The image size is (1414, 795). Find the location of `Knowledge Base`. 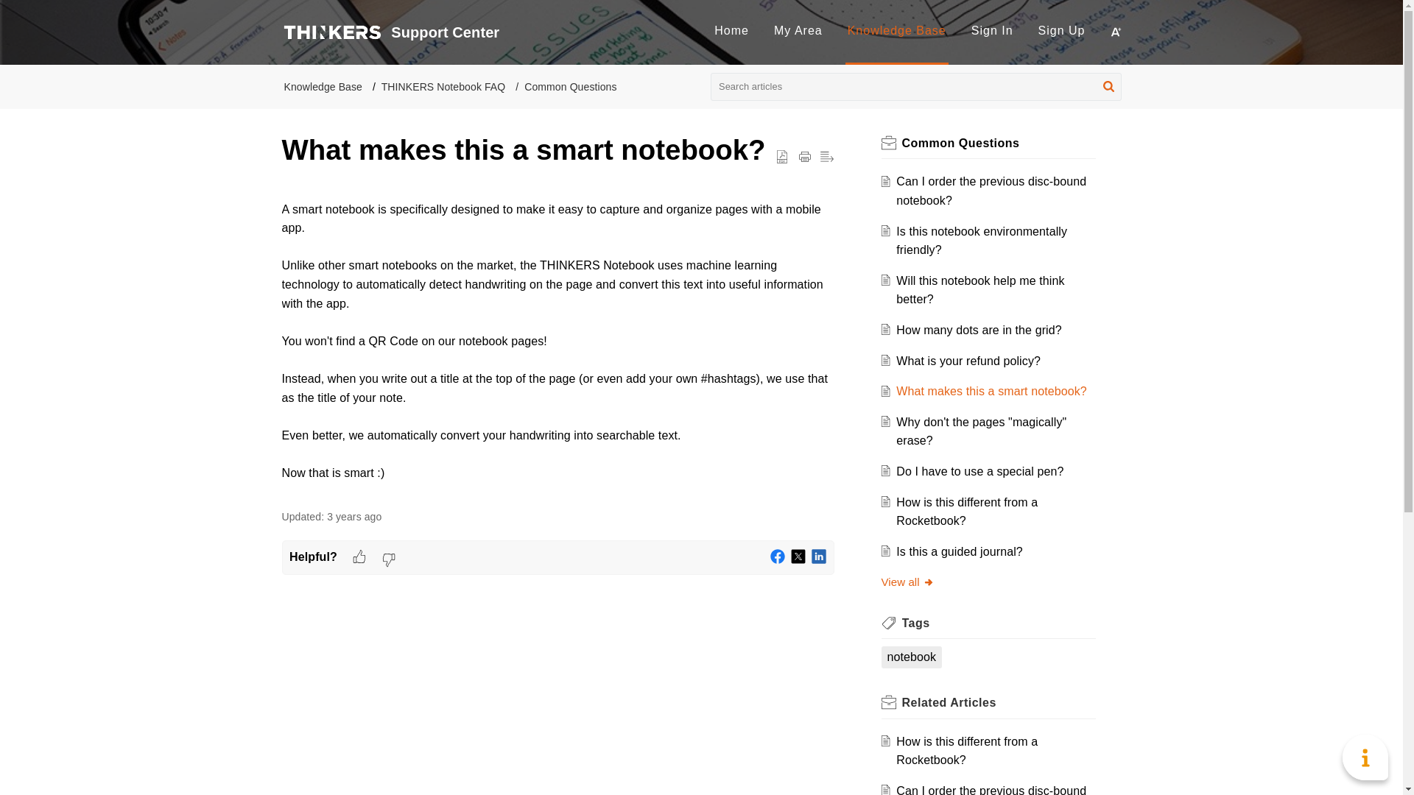

Knowledge Base is located at coordinates (896, 30).